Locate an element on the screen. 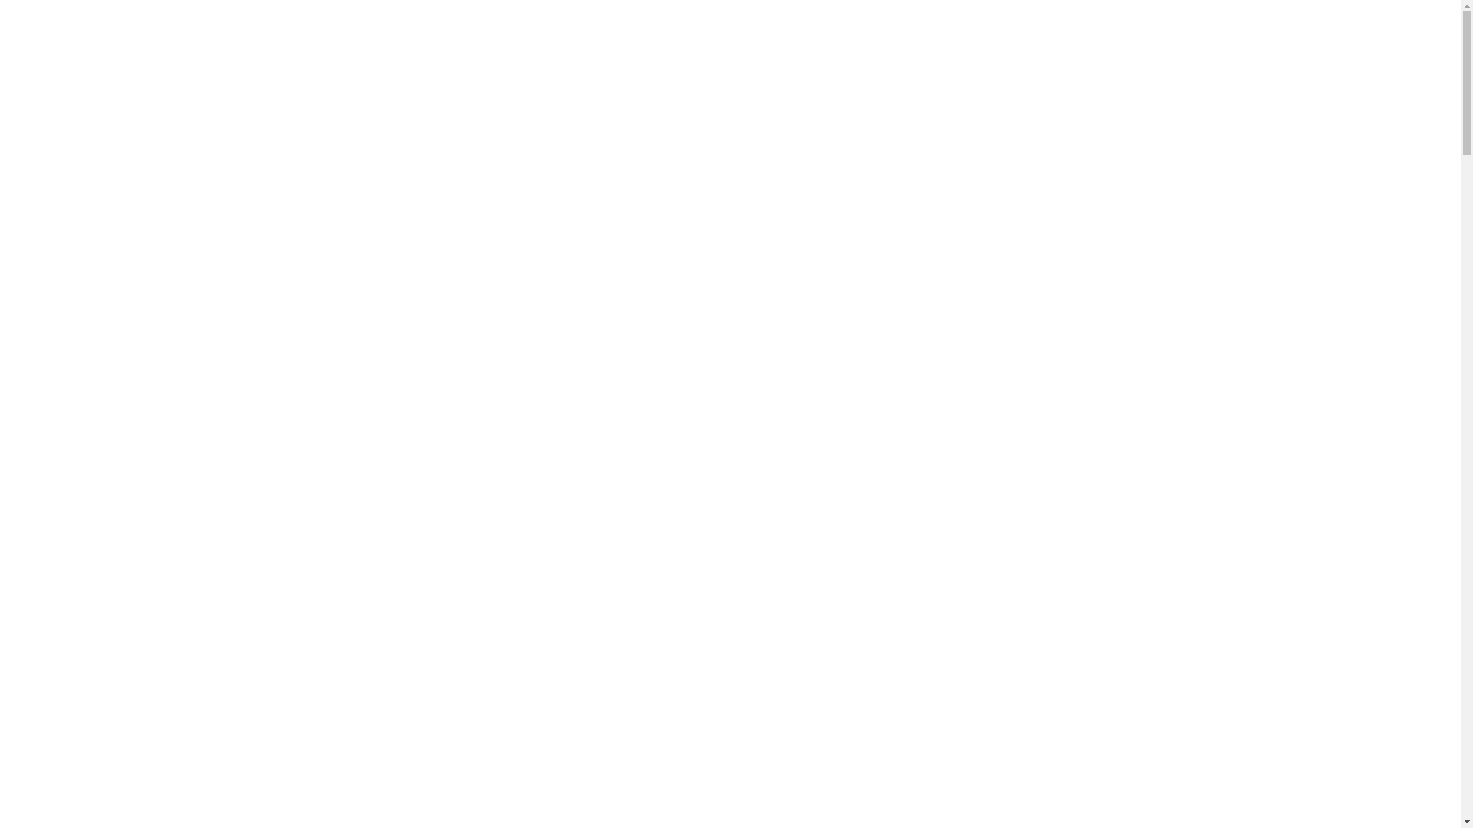  THE JOURNEY is located at coordinates (1134, 29).